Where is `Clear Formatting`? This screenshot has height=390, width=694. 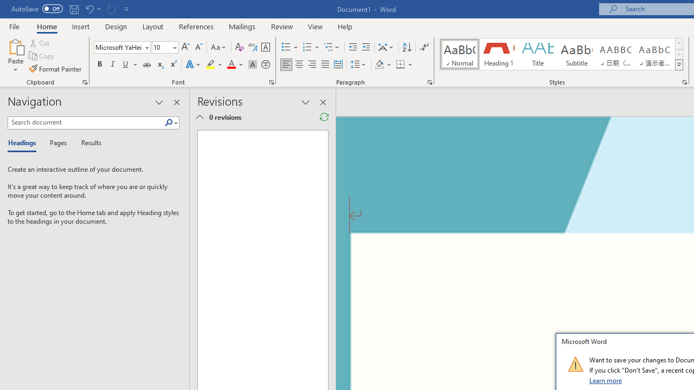
Clear Formatting is located at coordinates (240, 48).